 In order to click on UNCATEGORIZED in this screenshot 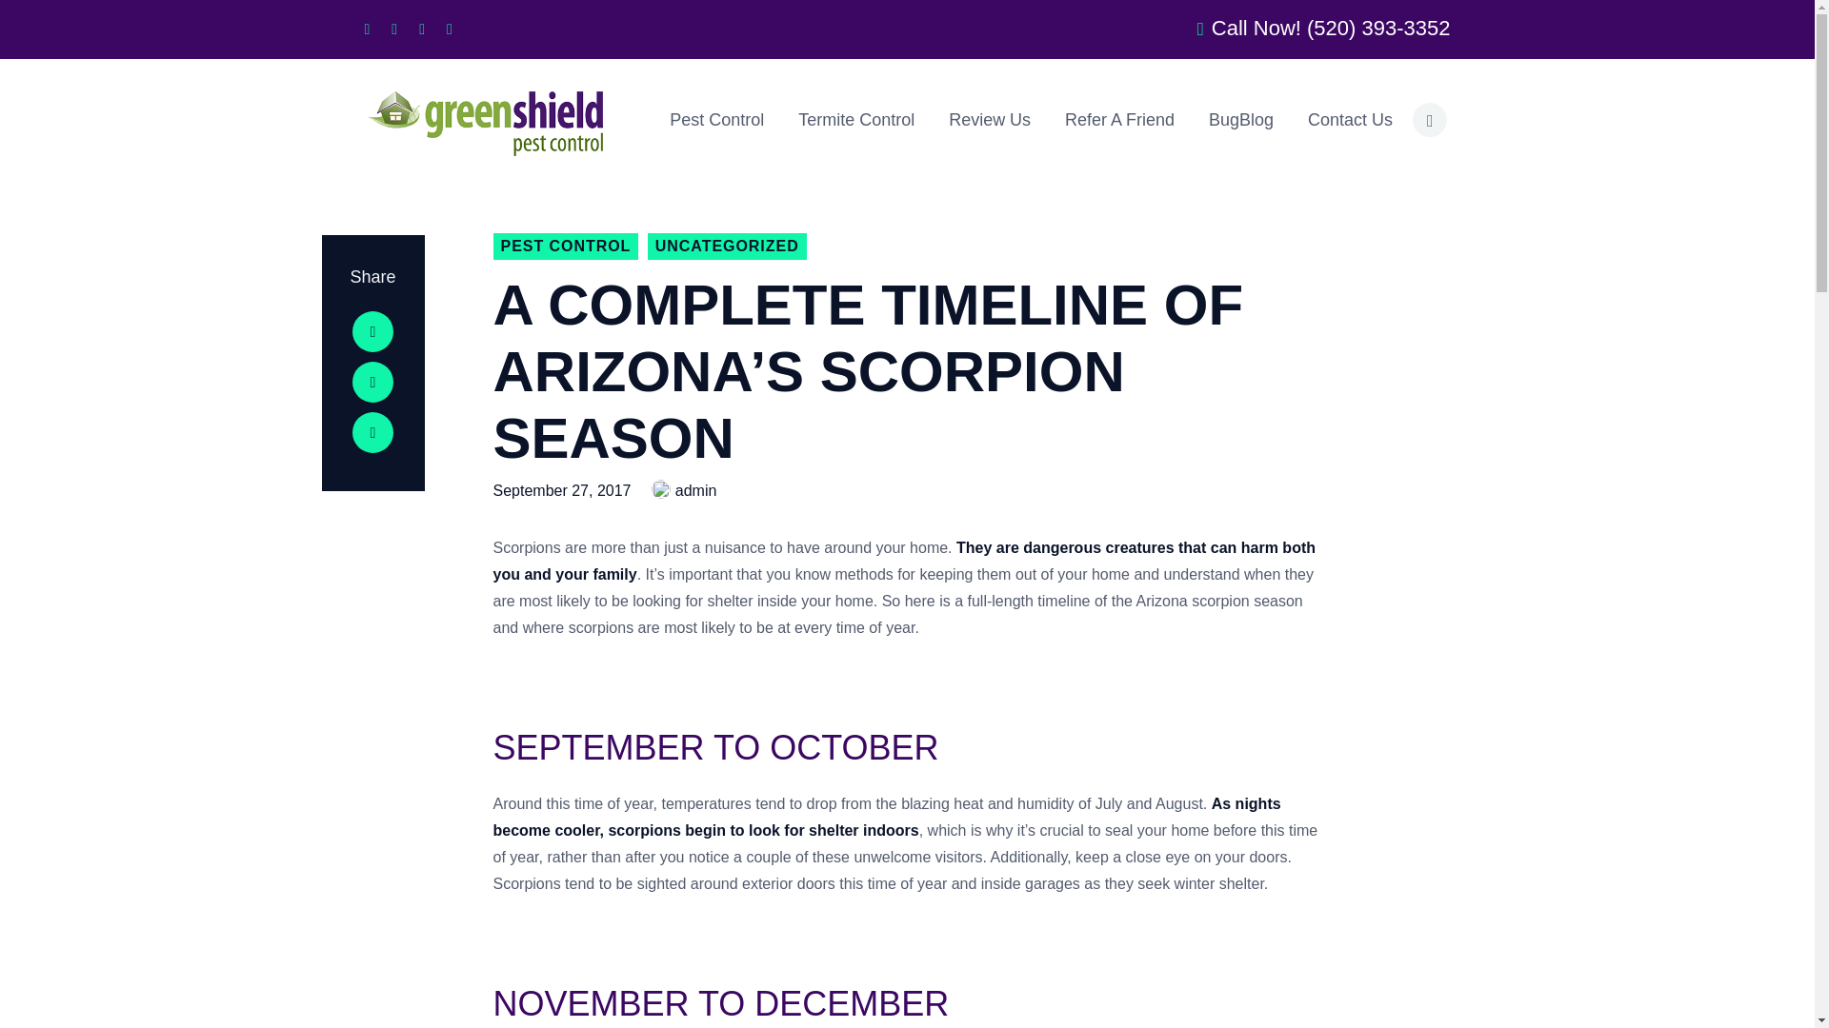, I will do `click(726, 247)`.